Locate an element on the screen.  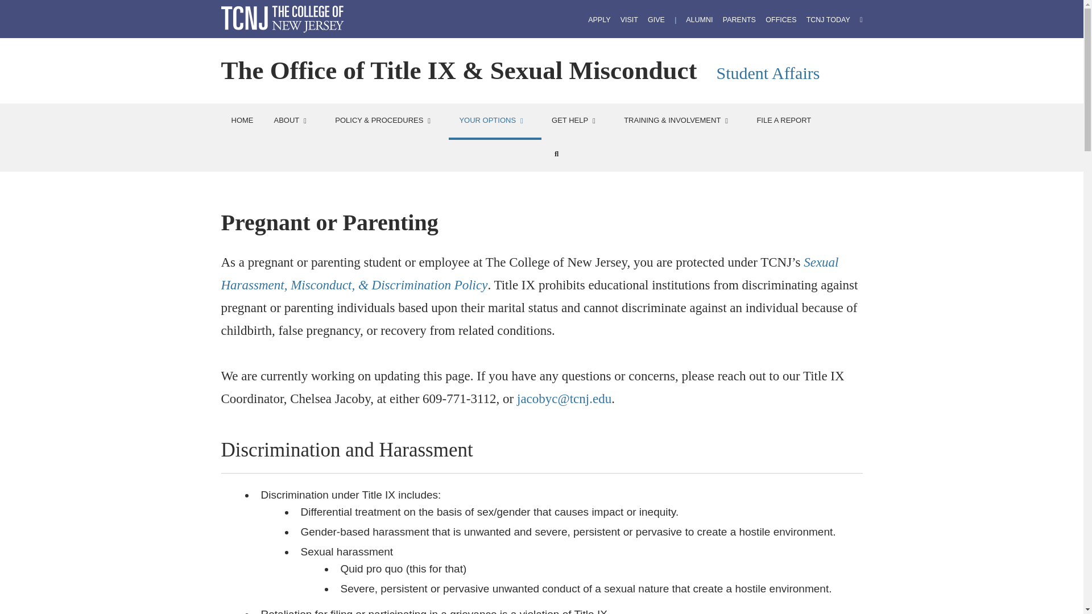
PARENTS is located at coordinates (739, 20).